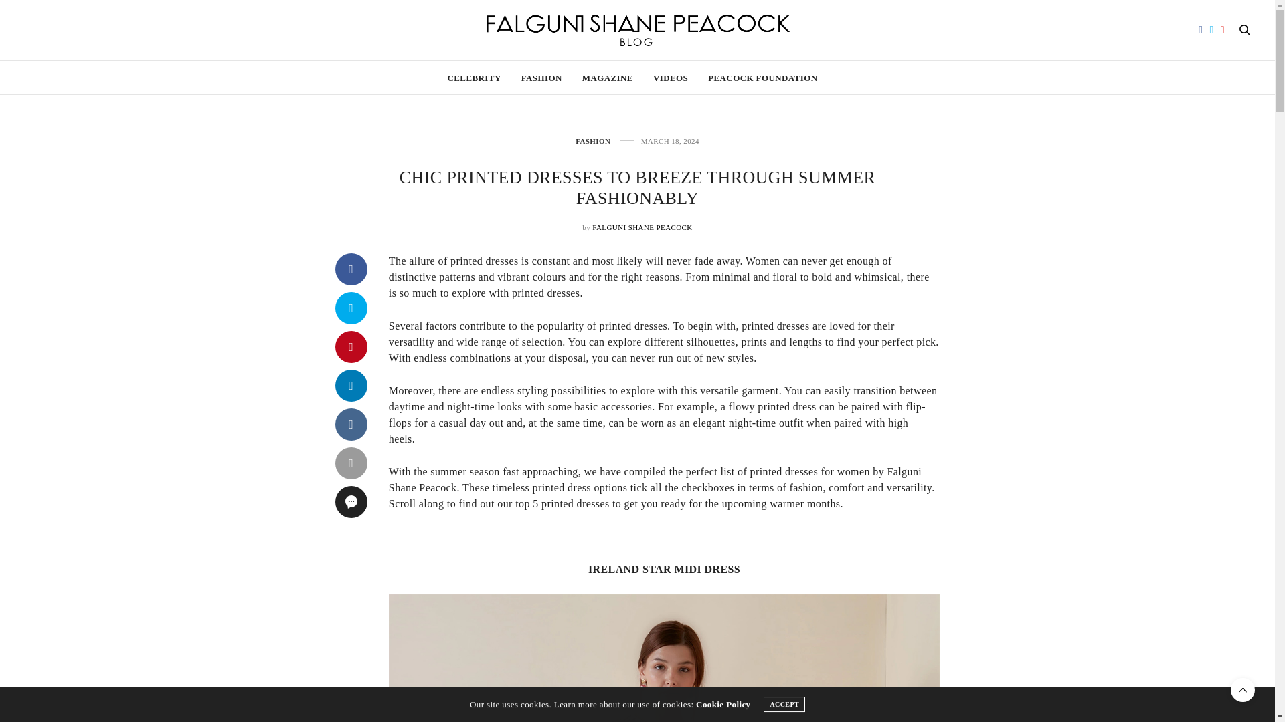  Describe the element at coordinates (642, 227) in the screenshot. I see `Posts by Falguni Shane Peacock` at that location.